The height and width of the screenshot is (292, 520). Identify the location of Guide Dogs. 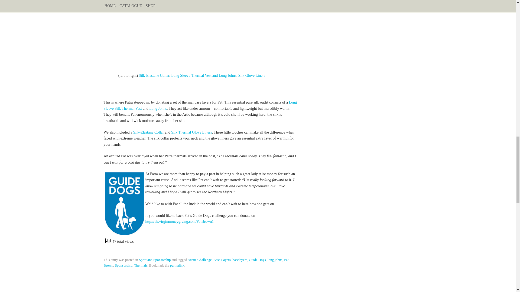
(257, 260).